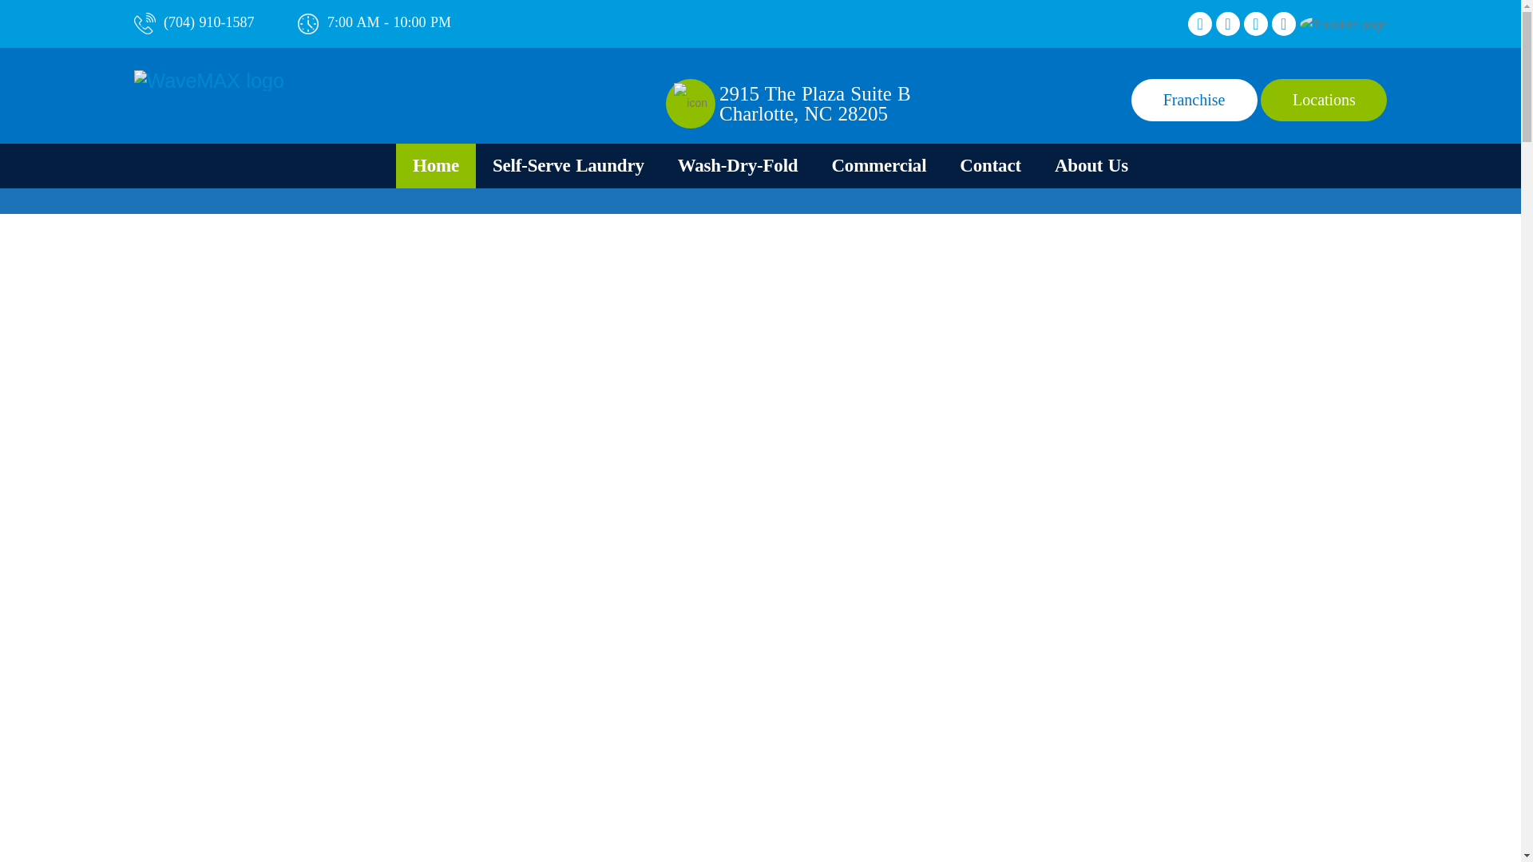  I want to click on Wash-Dry-Fold, so click(738, 166).